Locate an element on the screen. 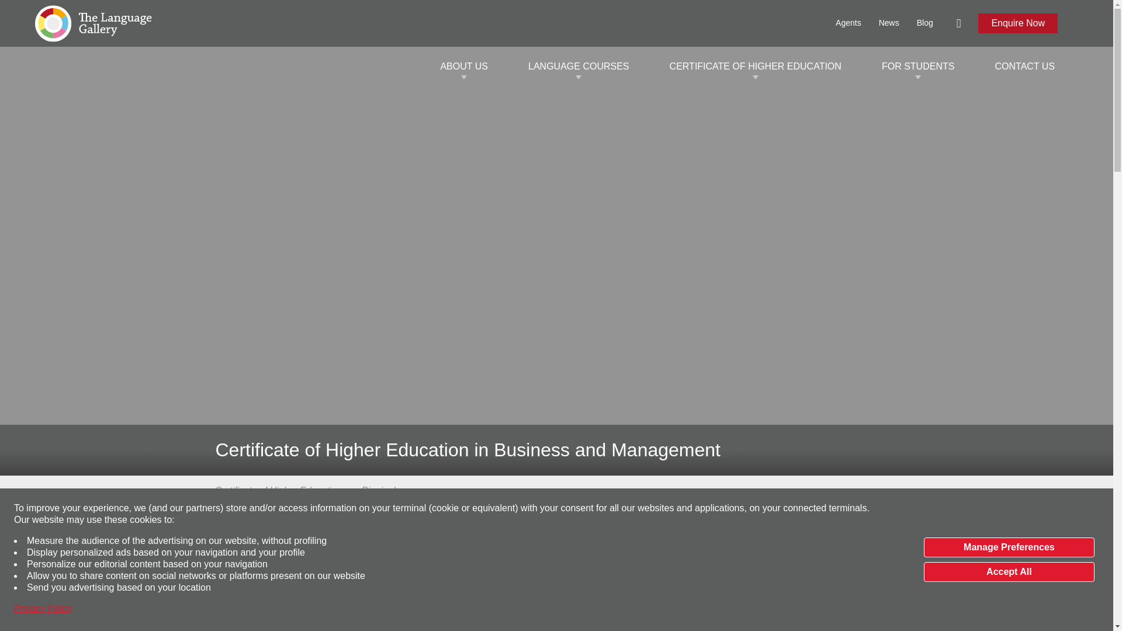 Image resolution: width=1122 pixels, height=631 pixels. Enquire Now is located at coordinates (1018, 23).